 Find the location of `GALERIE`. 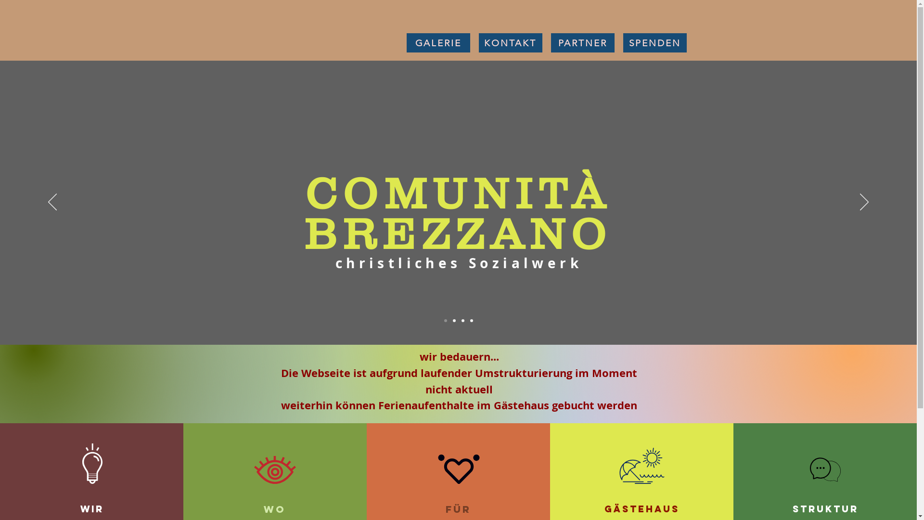

GALERIE is located at coordinates (438, 43).